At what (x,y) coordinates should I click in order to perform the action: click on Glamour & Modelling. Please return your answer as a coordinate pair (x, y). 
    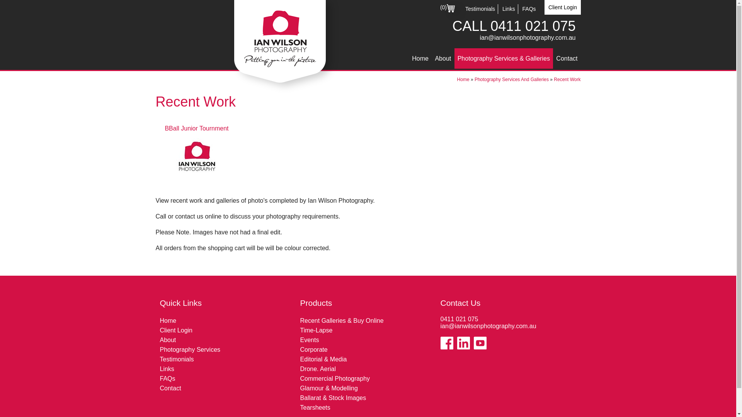
    Looking at the image, I should click on (328, 388).